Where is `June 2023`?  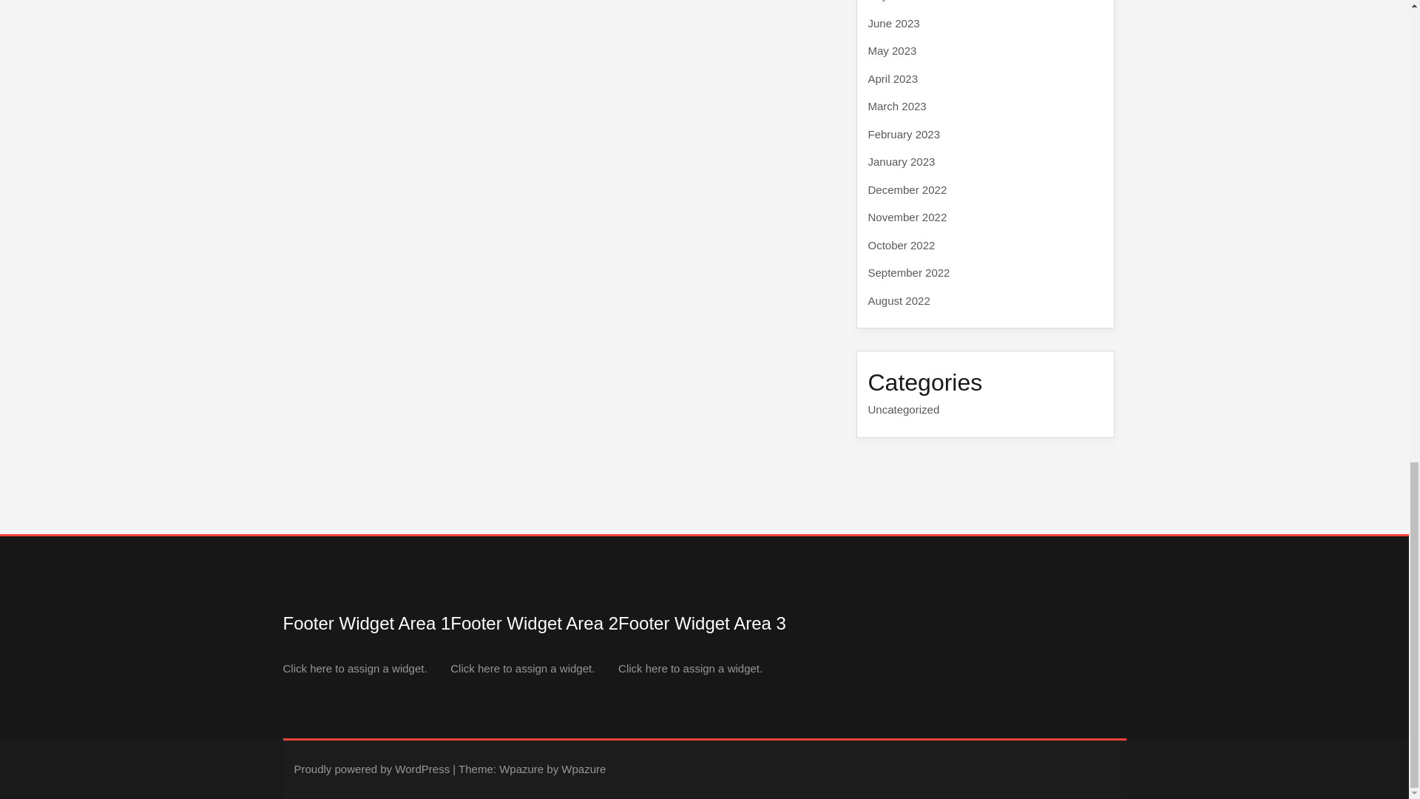
June 2023 is located at coordinates (893, 22).